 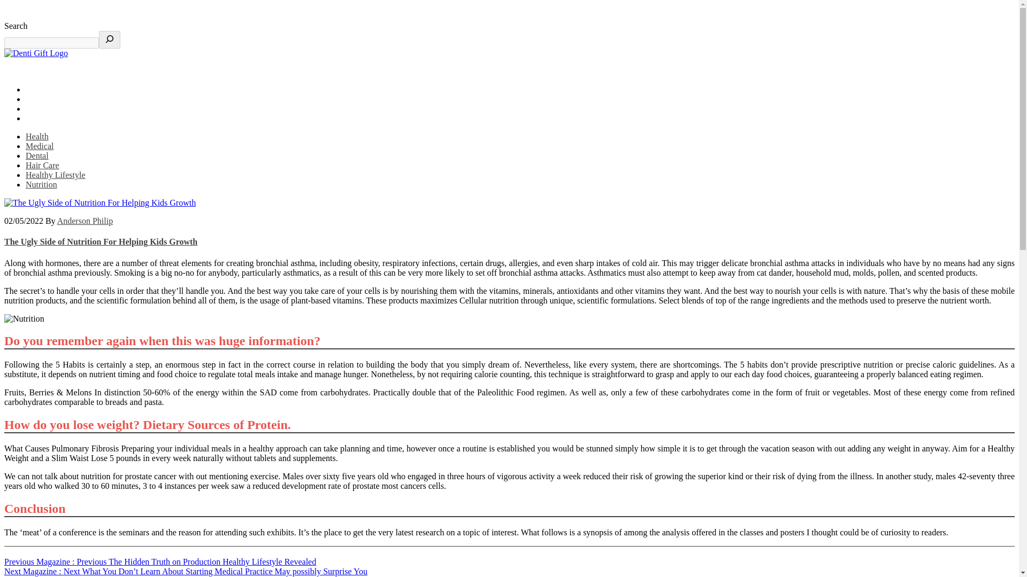 What do you see at coordinates (85, 221) in the screenshot?
I see `Anderson Philip` at bounding box center [85, 221].